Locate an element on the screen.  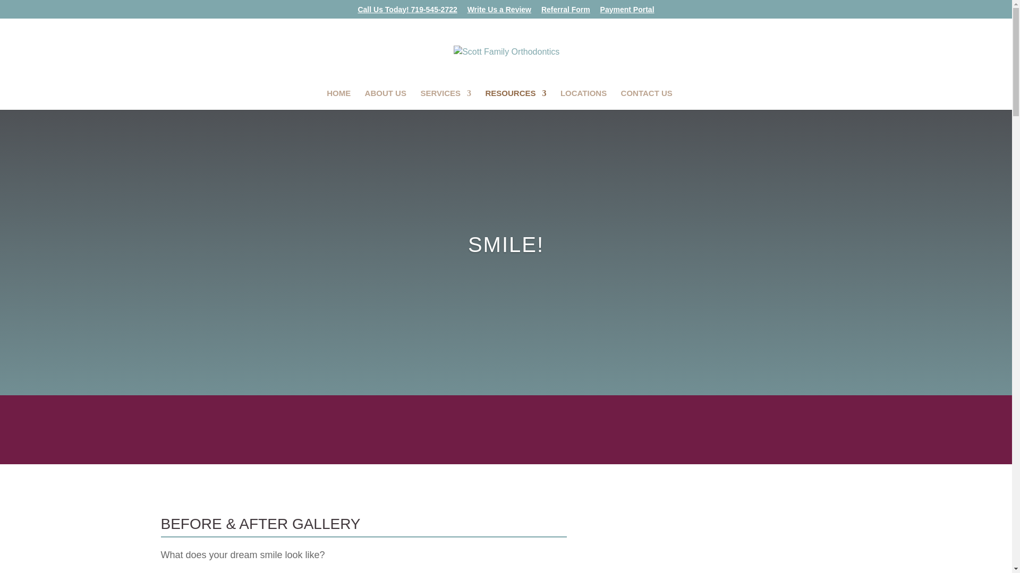
ABOUT US is located at coordinates (386, 100).